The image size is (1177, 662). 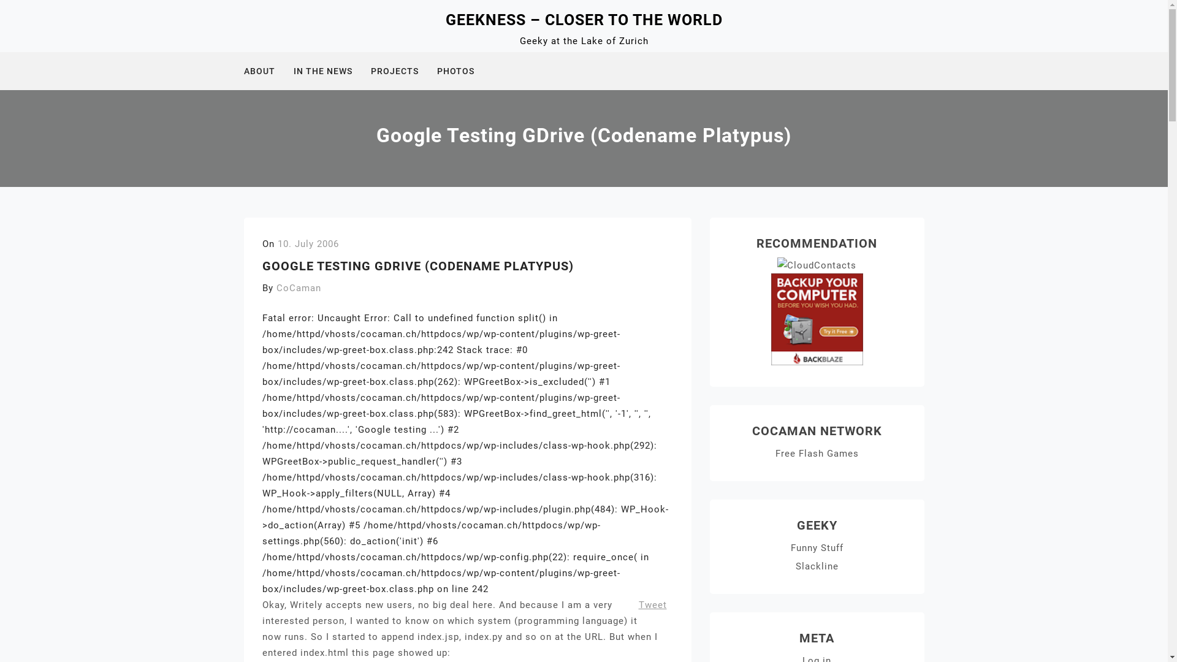 What do you see at coordinates (817, 548) in the screenshot?
I see `Funny Stuff` at bounding box center [817, 548].